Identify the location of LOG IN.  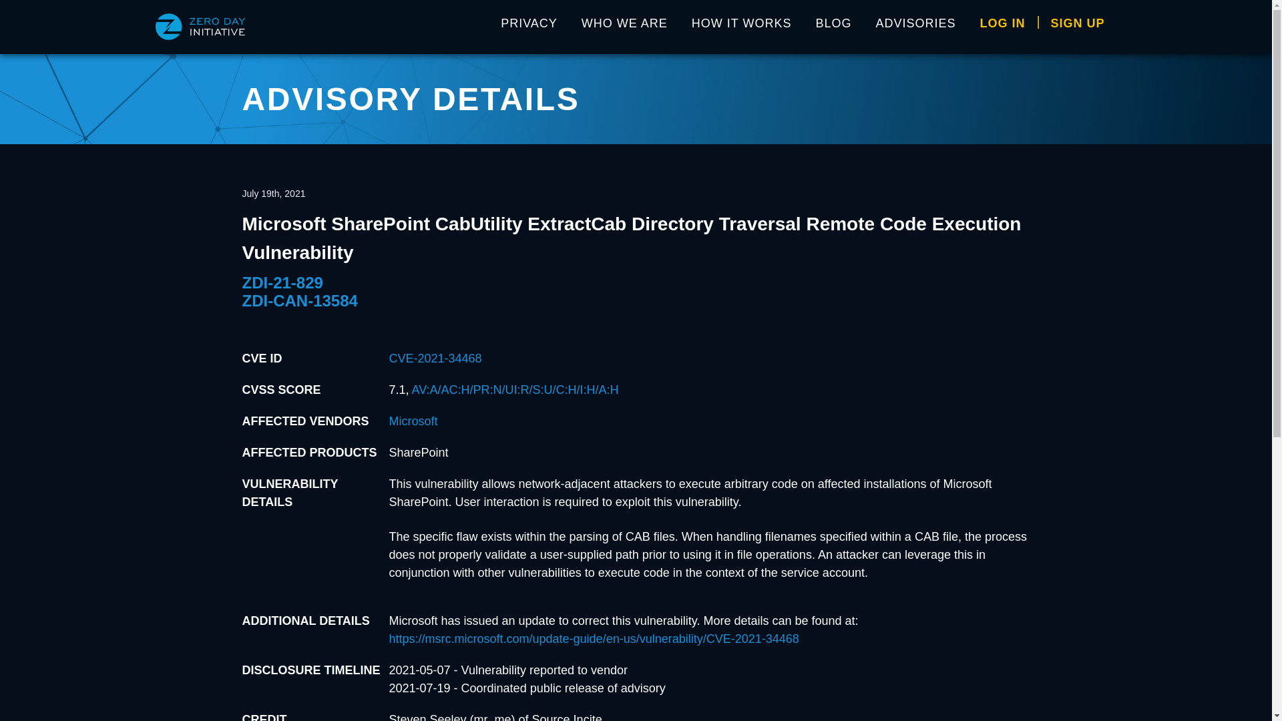
(1002, 27).